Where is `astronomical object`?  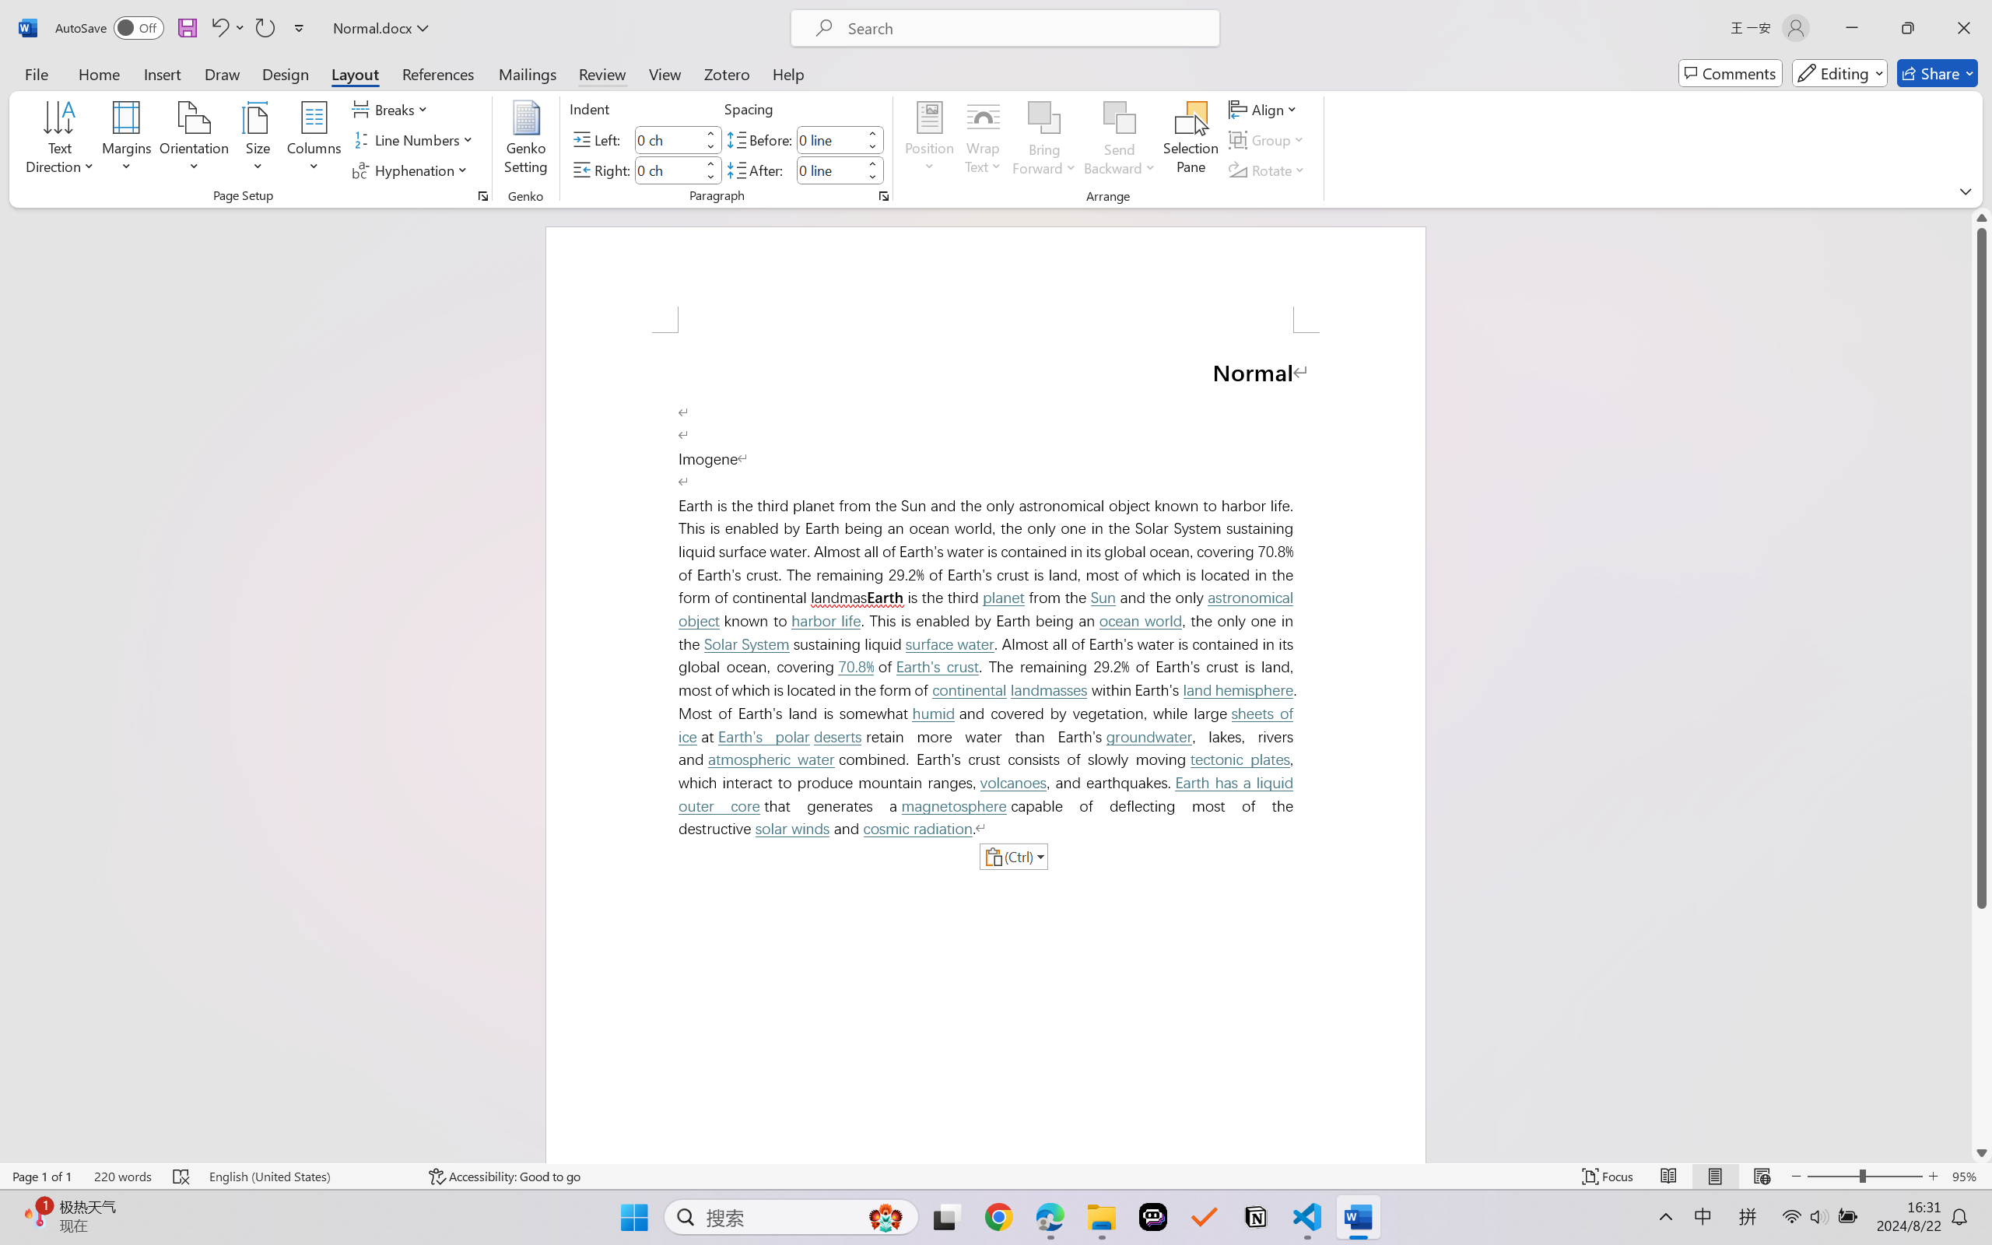 astronomical object is located at coordinates (990, 609).